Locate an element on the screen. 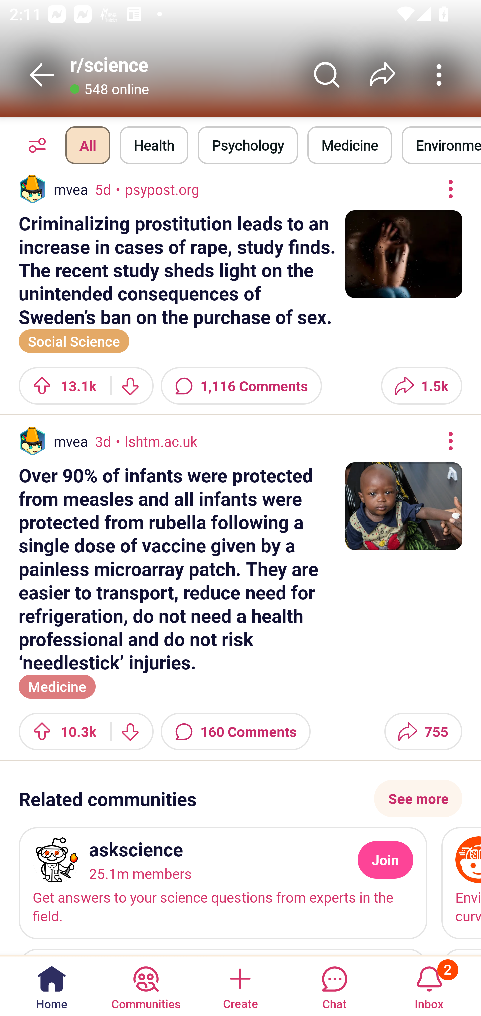 The width and height of the screenshot is (481, 1016). Search r/﻿science is located at coordinates (327, 75).